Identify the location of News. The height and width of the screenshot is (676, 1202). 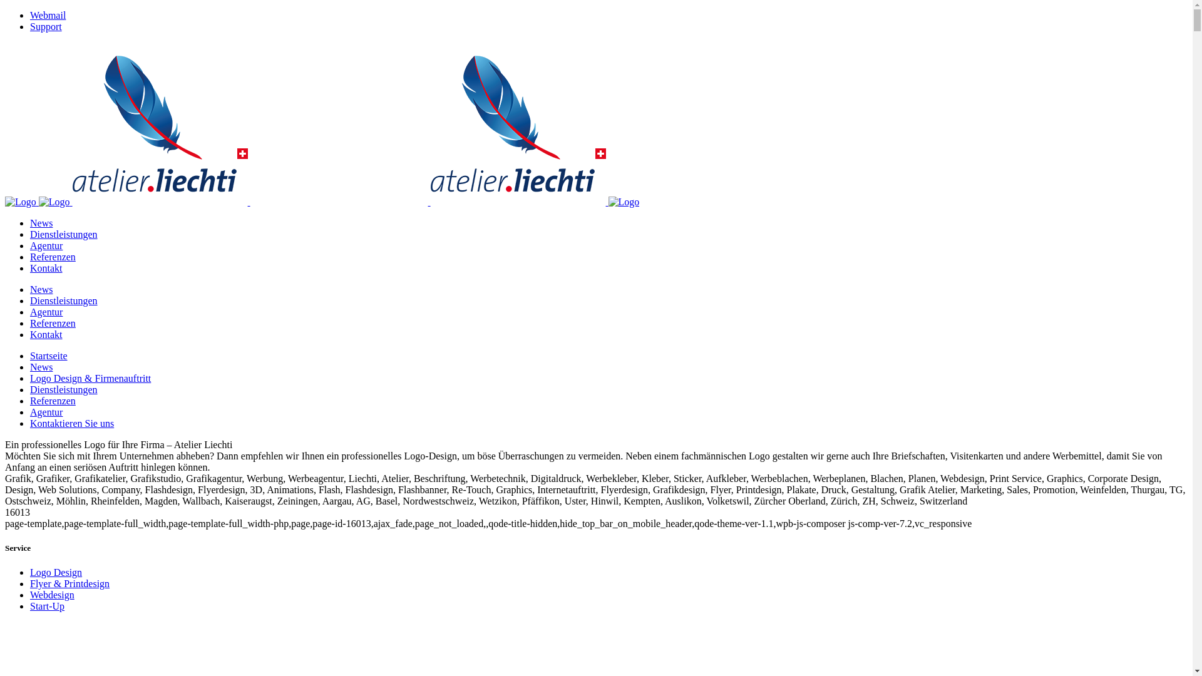
(41, 289).